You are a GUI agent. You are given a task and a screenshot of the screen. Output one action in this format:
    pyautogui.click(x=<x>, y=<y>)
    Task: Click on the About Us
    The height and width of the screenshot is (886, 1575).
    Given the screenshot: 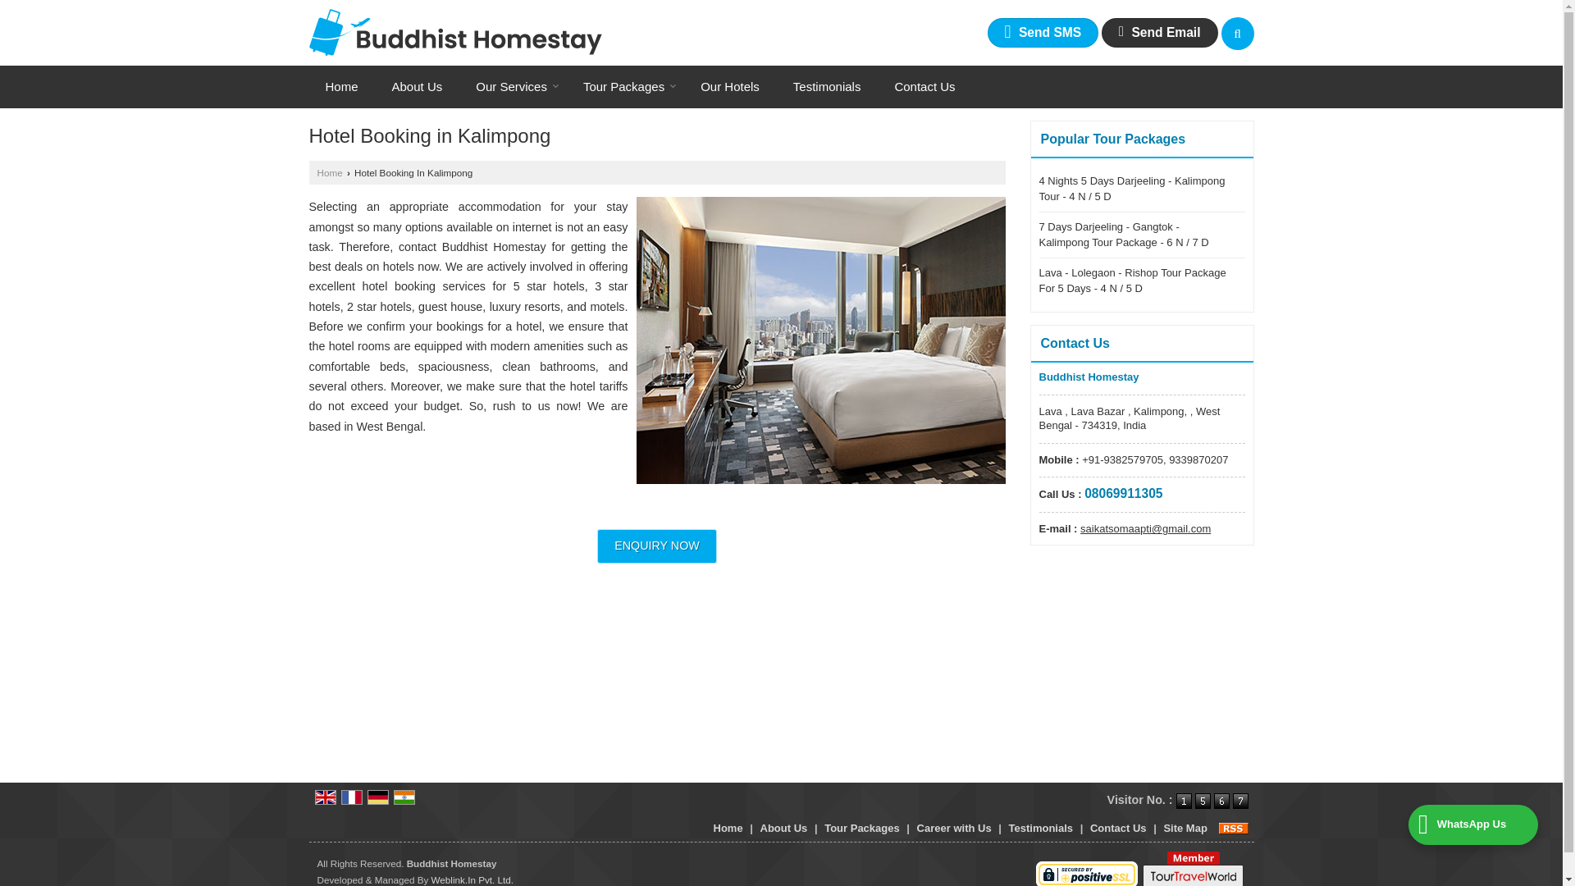 What is the action you would take?
    pyautogui.click(x=418, y=87)
    